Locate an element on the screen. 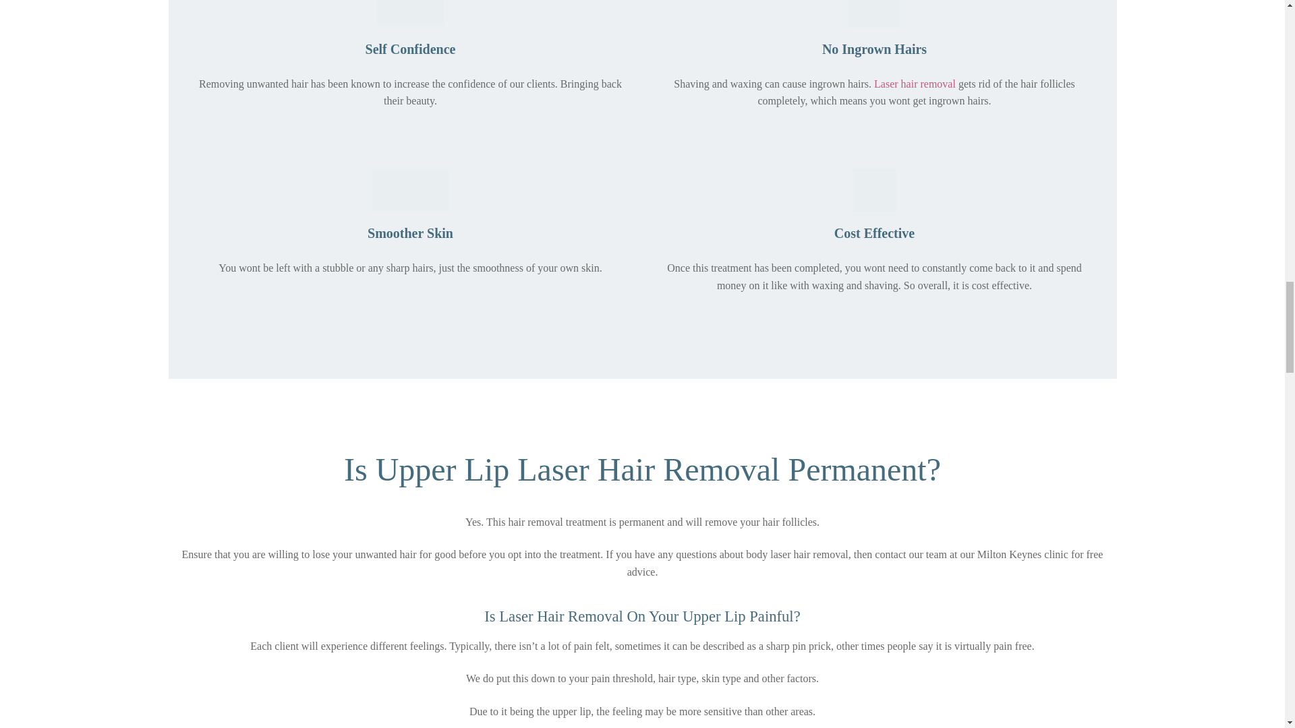 The image size is (1295, 728). physical-mental-benefits-icon is located at coordinates (410, 13).